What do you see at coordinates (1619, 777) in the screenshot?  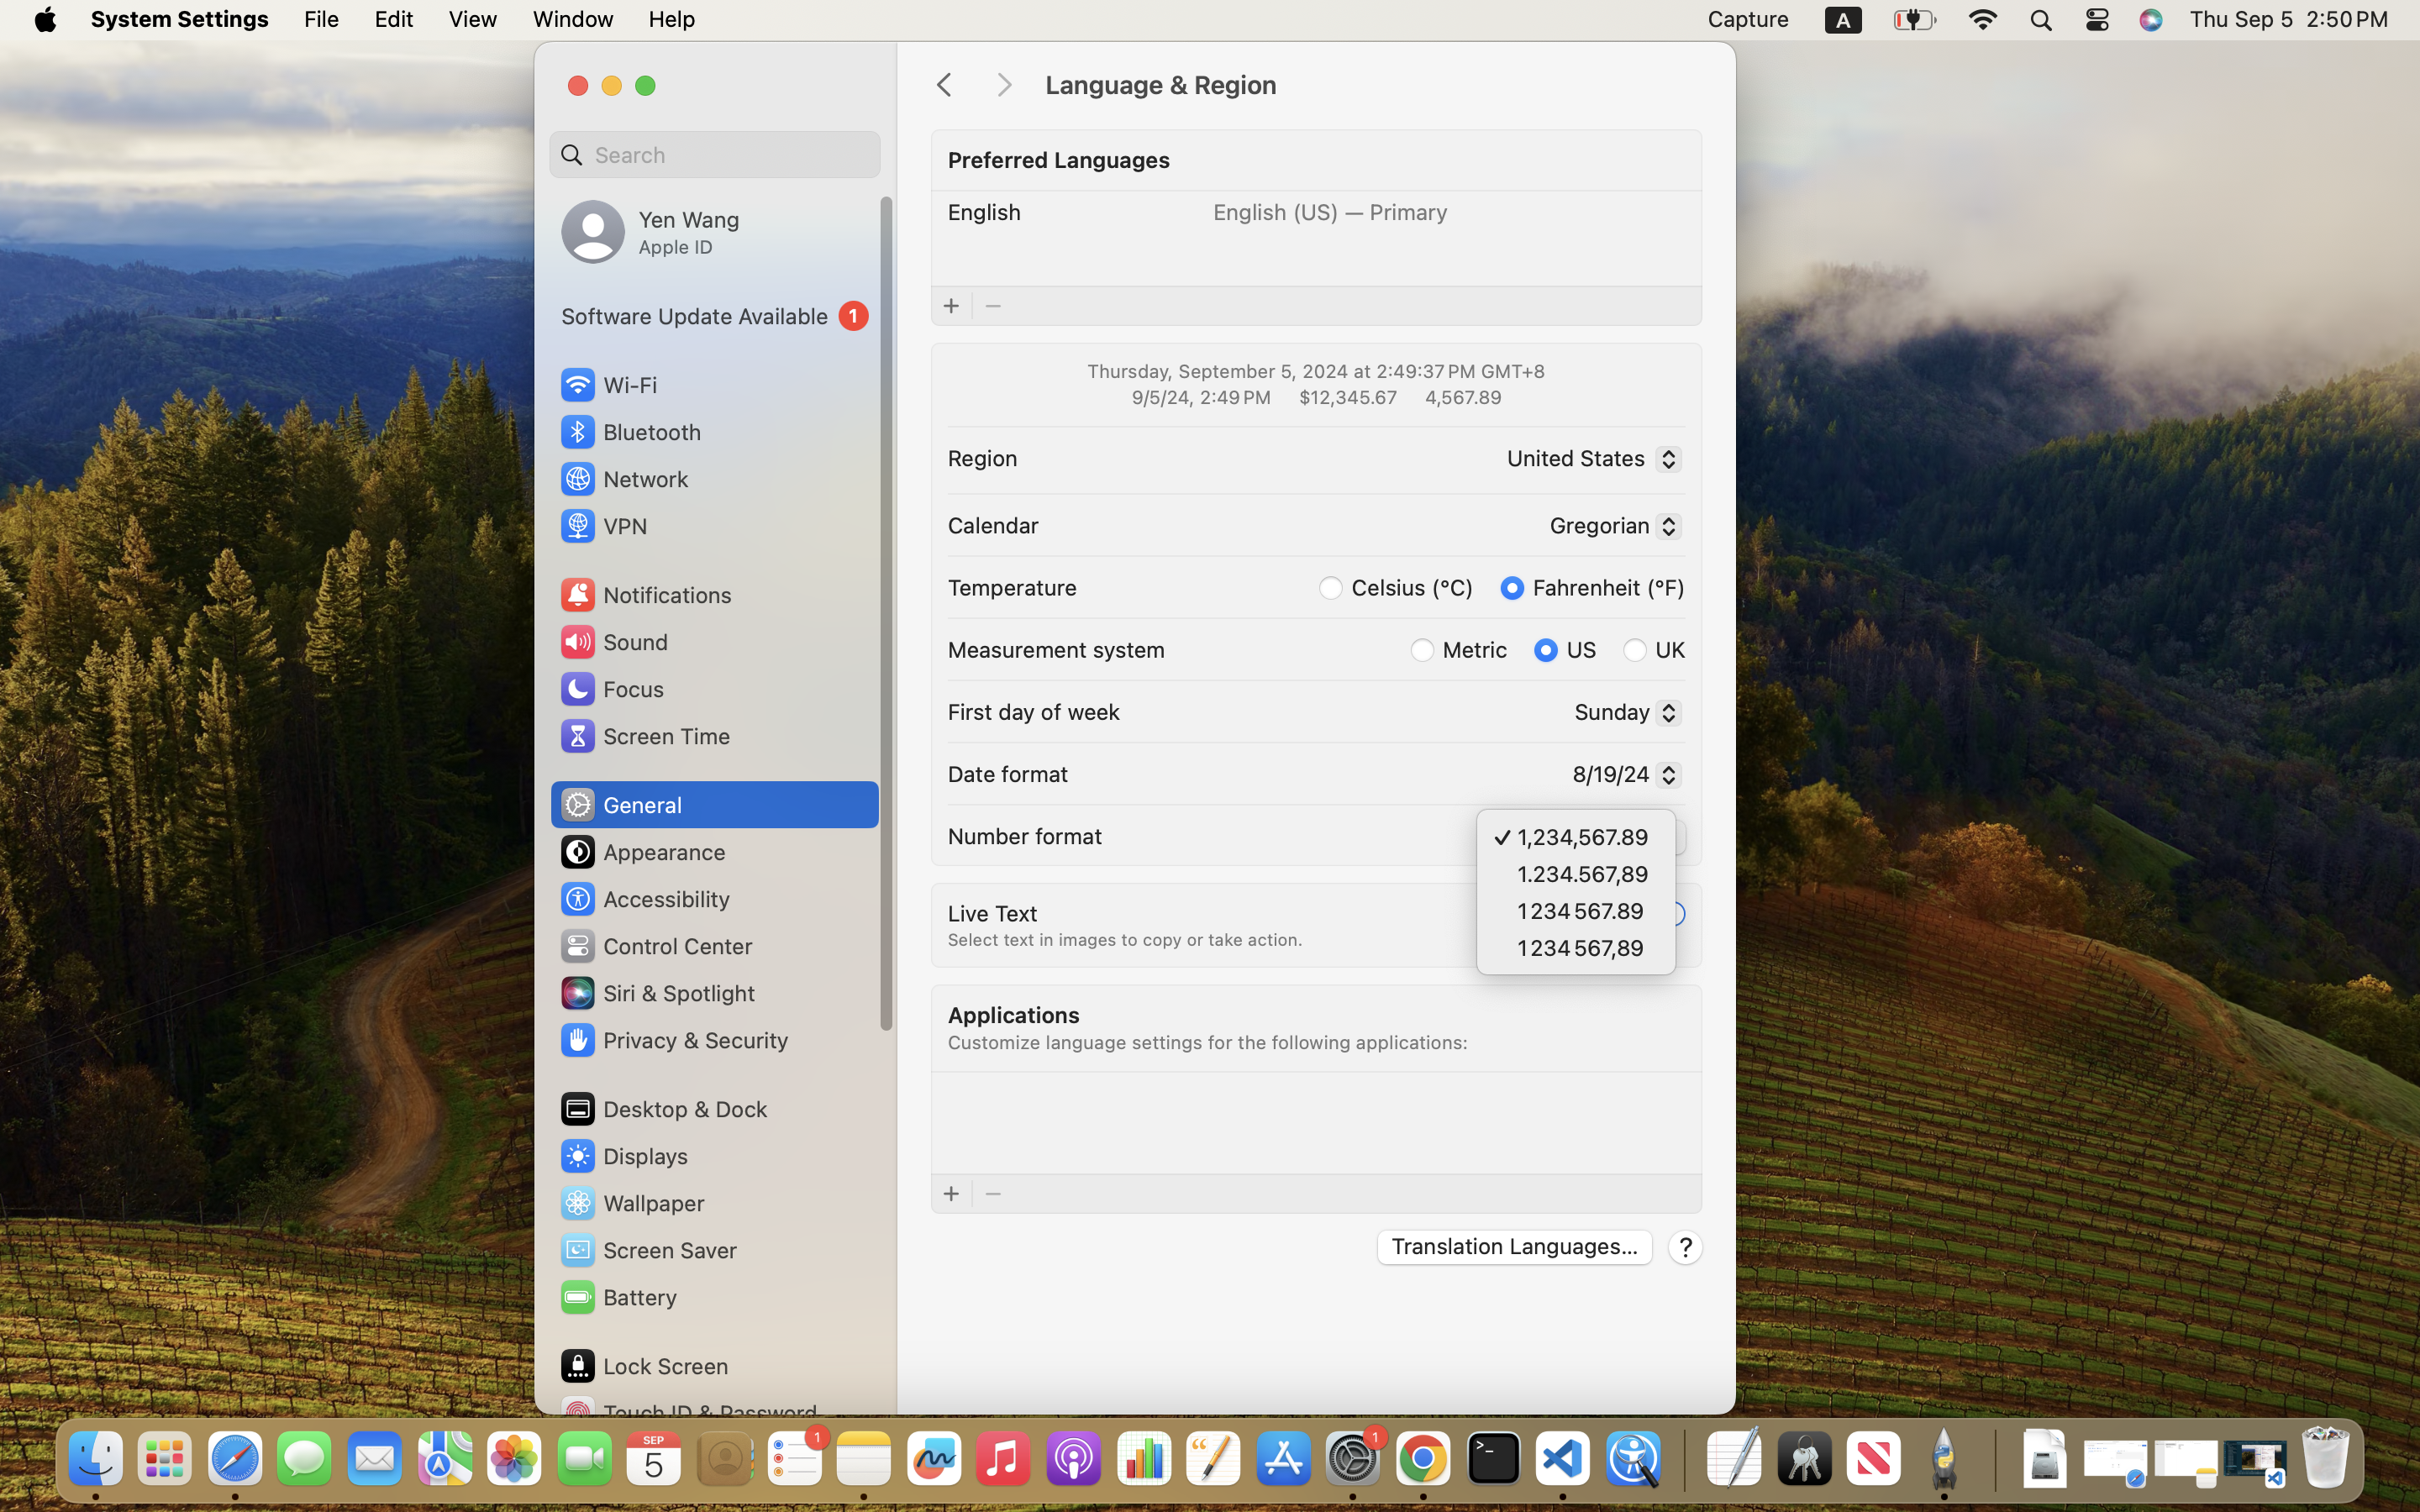 I see `8/19/24` at bounding box center [1619, 777].